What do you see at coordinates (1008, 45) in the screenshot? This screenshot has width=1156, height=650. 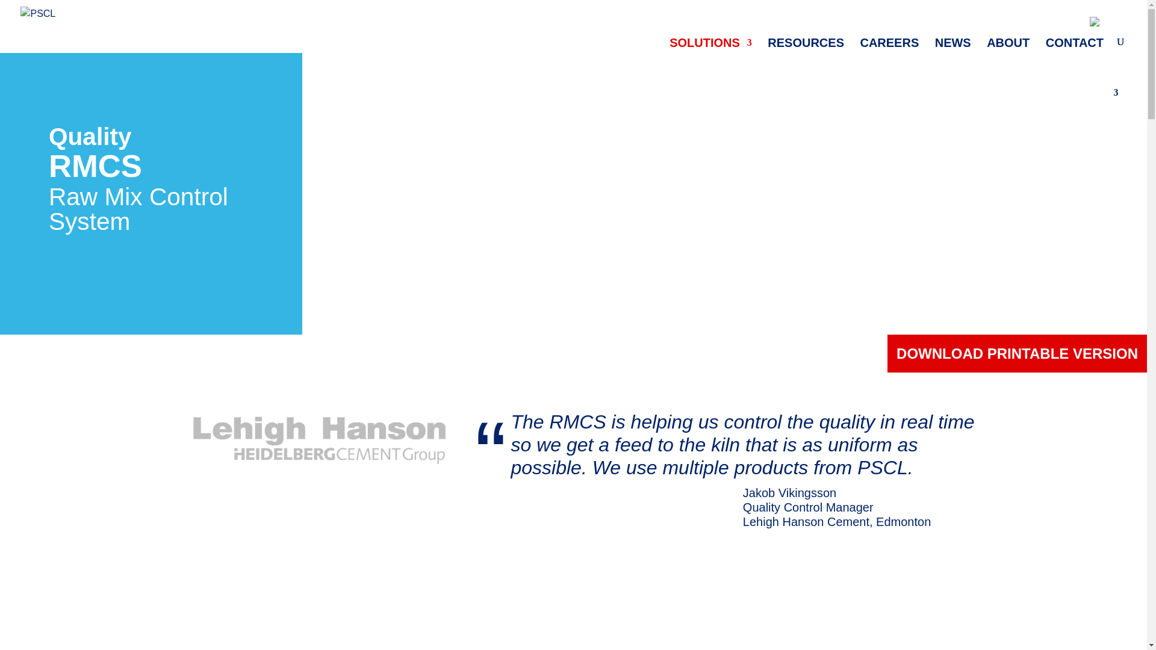 I see `ABOUT` at bounding box center [1008, 45].